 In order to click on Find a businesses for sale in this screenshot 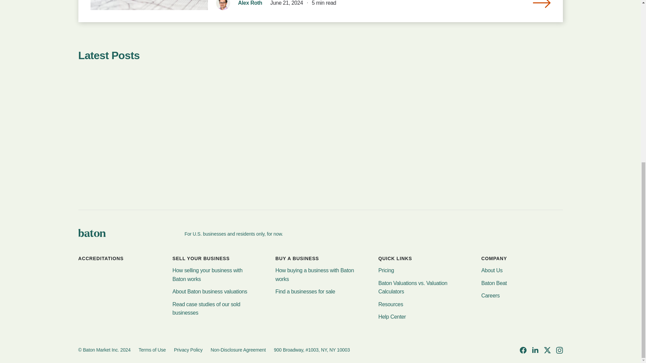, I will do `click(305, 292)`.